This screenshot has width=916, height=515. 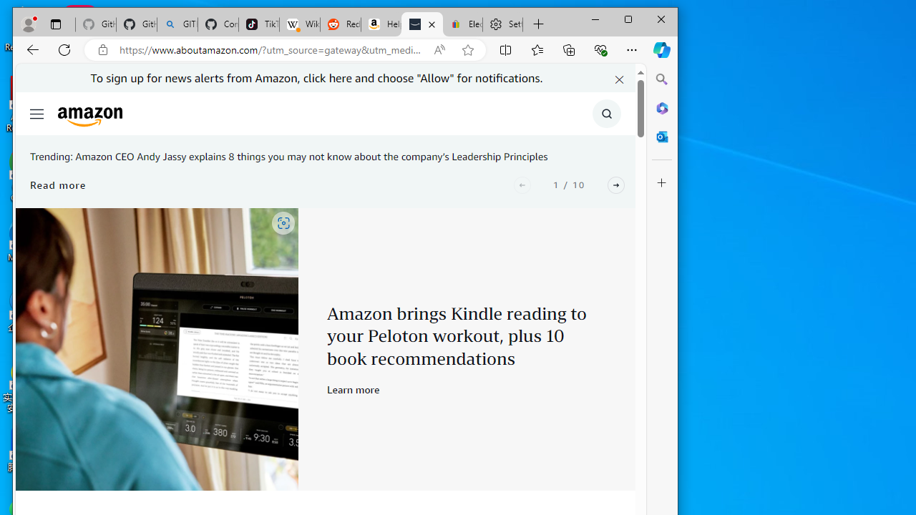 I want to click on Reddit - Dive into anything, so click(x=341, y=24).